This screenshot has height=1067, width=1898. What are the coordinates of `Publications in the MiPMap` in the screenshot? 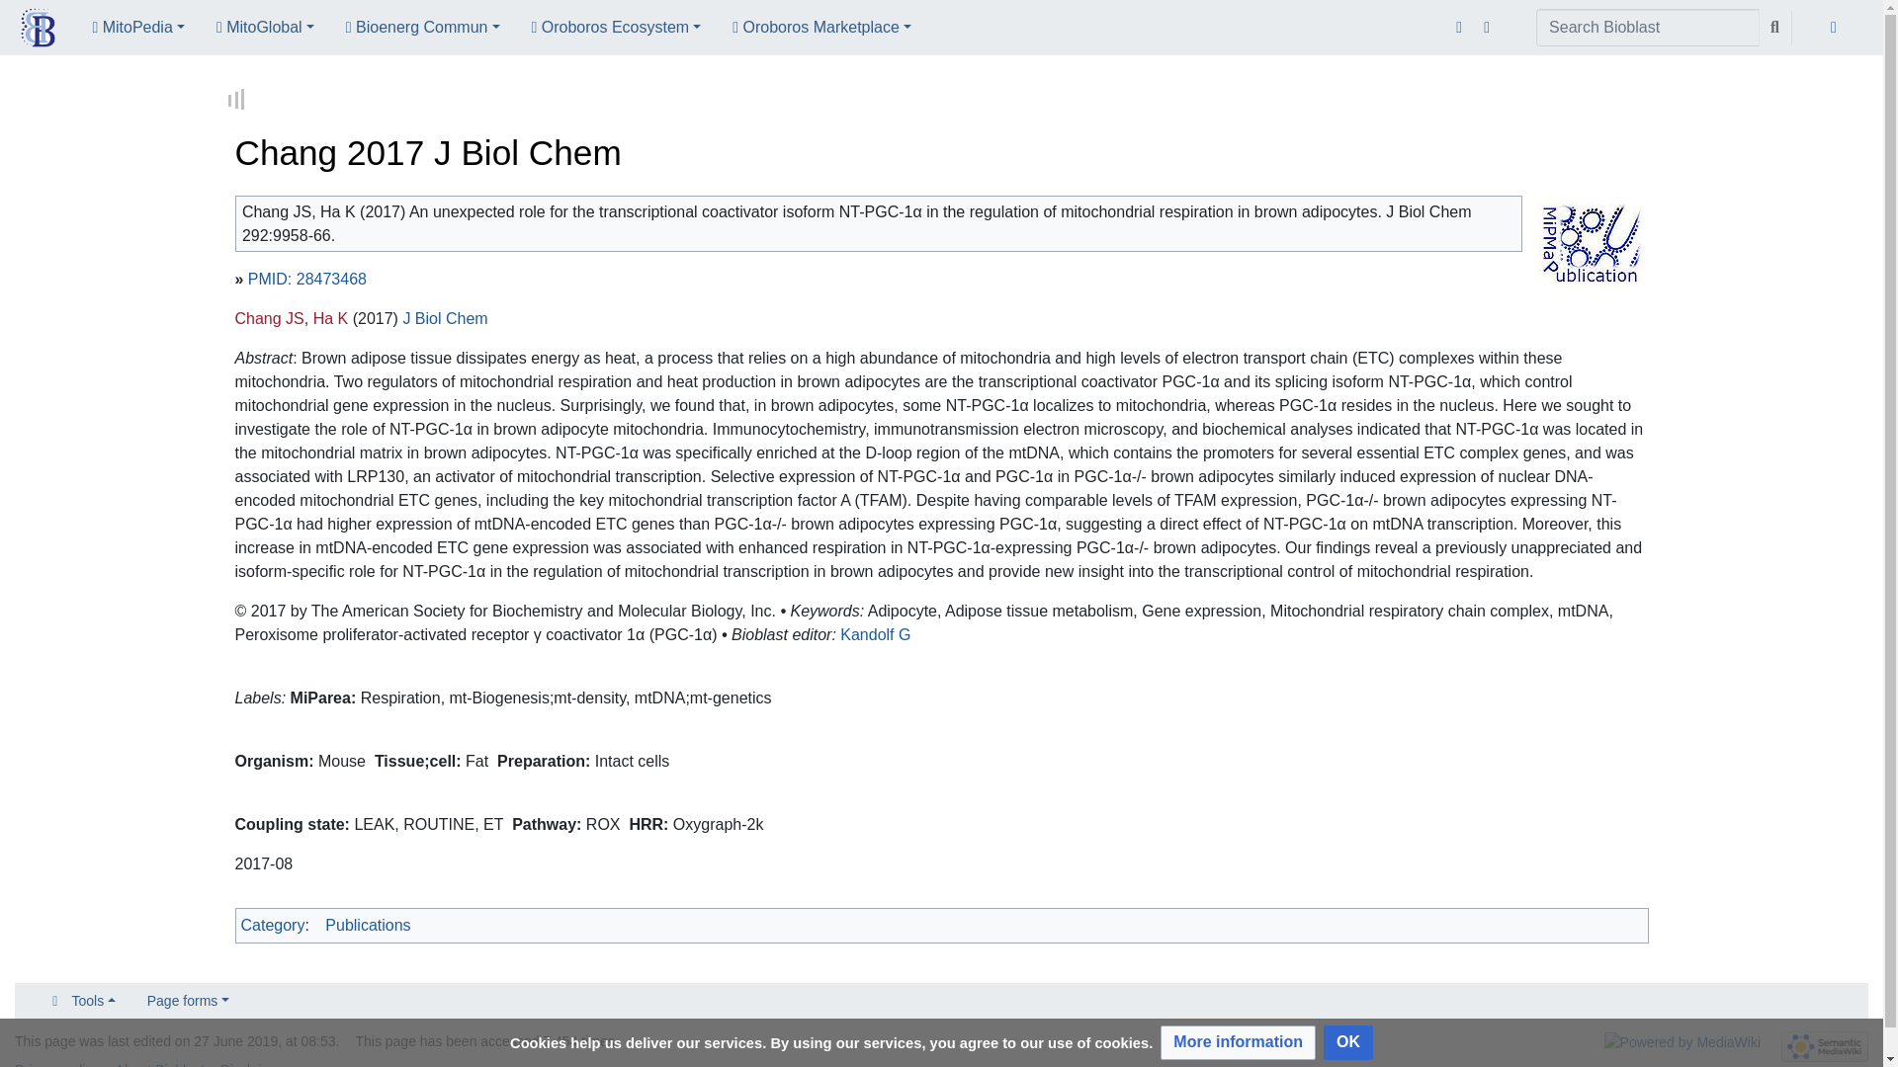 It's located at (1590, 240).